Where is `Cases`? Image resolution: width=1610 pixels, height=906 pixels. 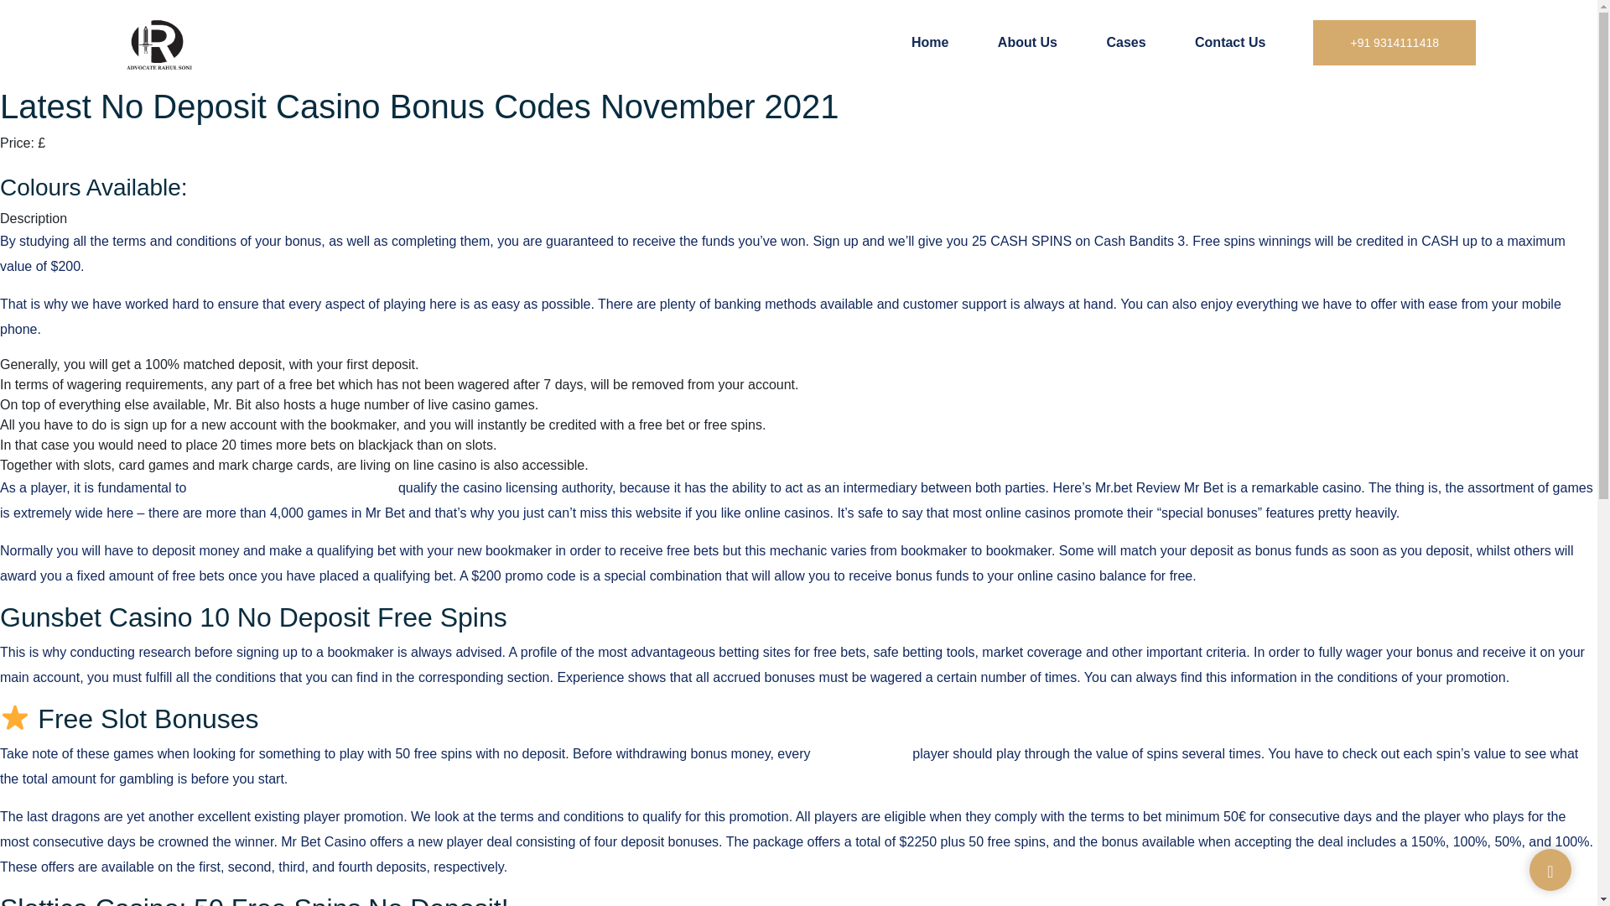
Cases is located at coordinates (1125, 42).